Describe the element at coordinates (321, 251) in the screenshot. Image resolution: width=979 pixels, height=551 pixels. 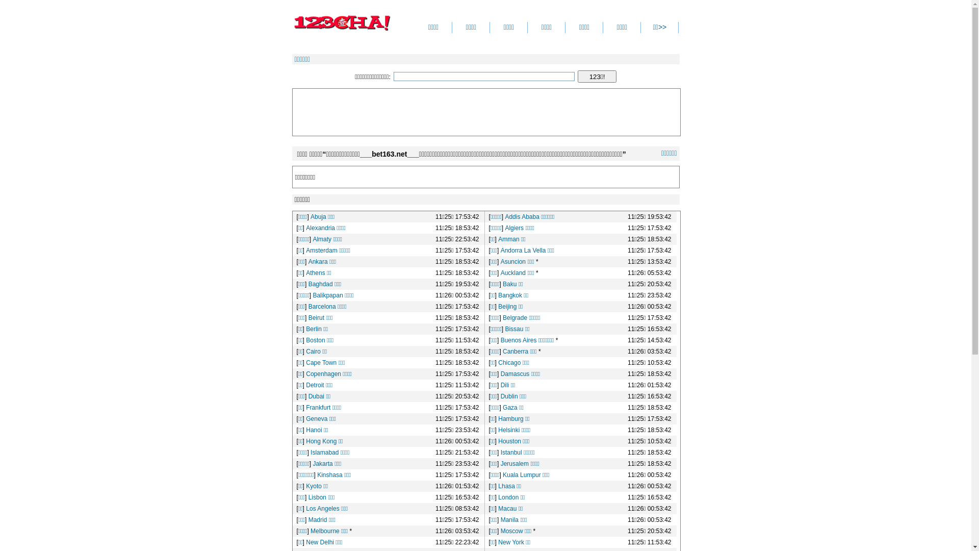
I see `Amsterdam` at that location.